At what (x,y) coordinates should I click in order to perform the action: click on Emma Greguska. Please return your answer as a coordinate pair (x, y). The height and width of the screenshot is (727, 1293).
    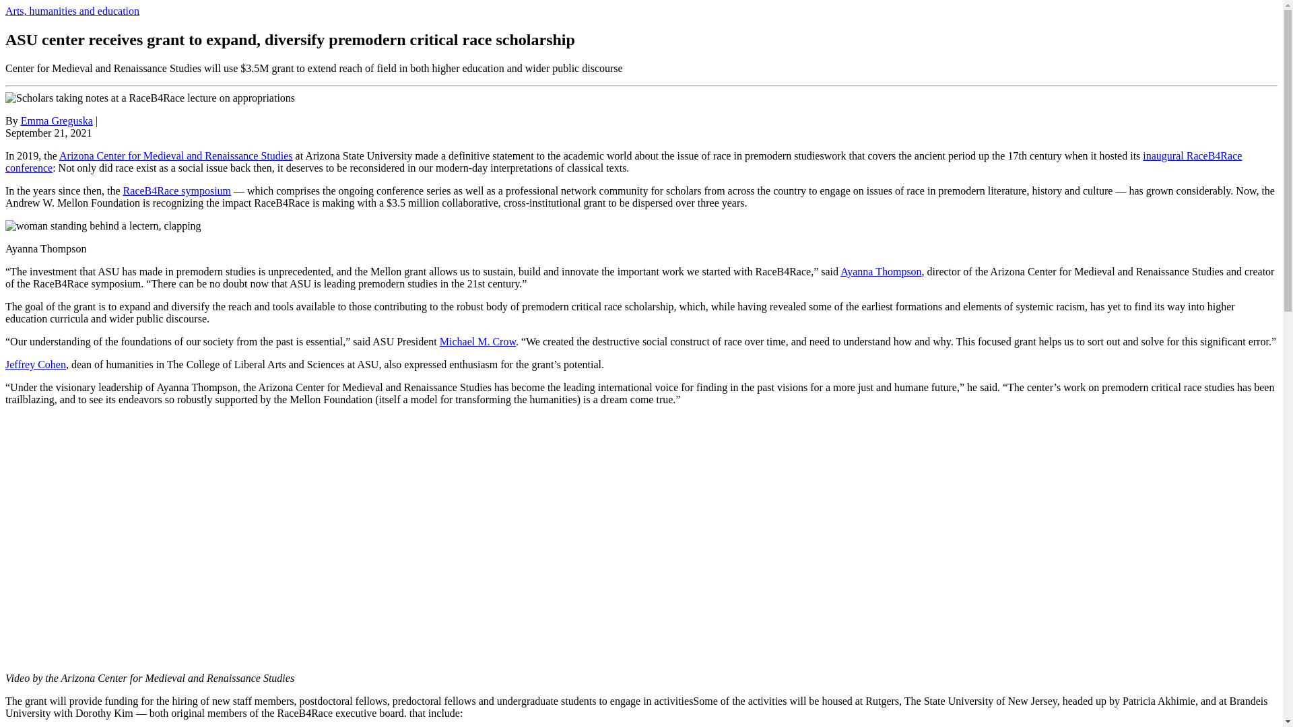
    Looking at the image, I should click on (57, 120).